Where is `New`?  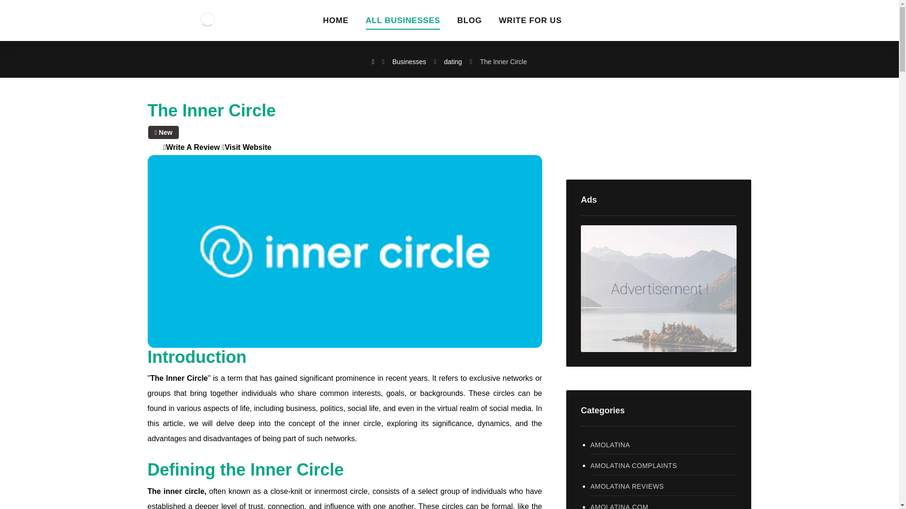
New is located at coordinates (163, 132).